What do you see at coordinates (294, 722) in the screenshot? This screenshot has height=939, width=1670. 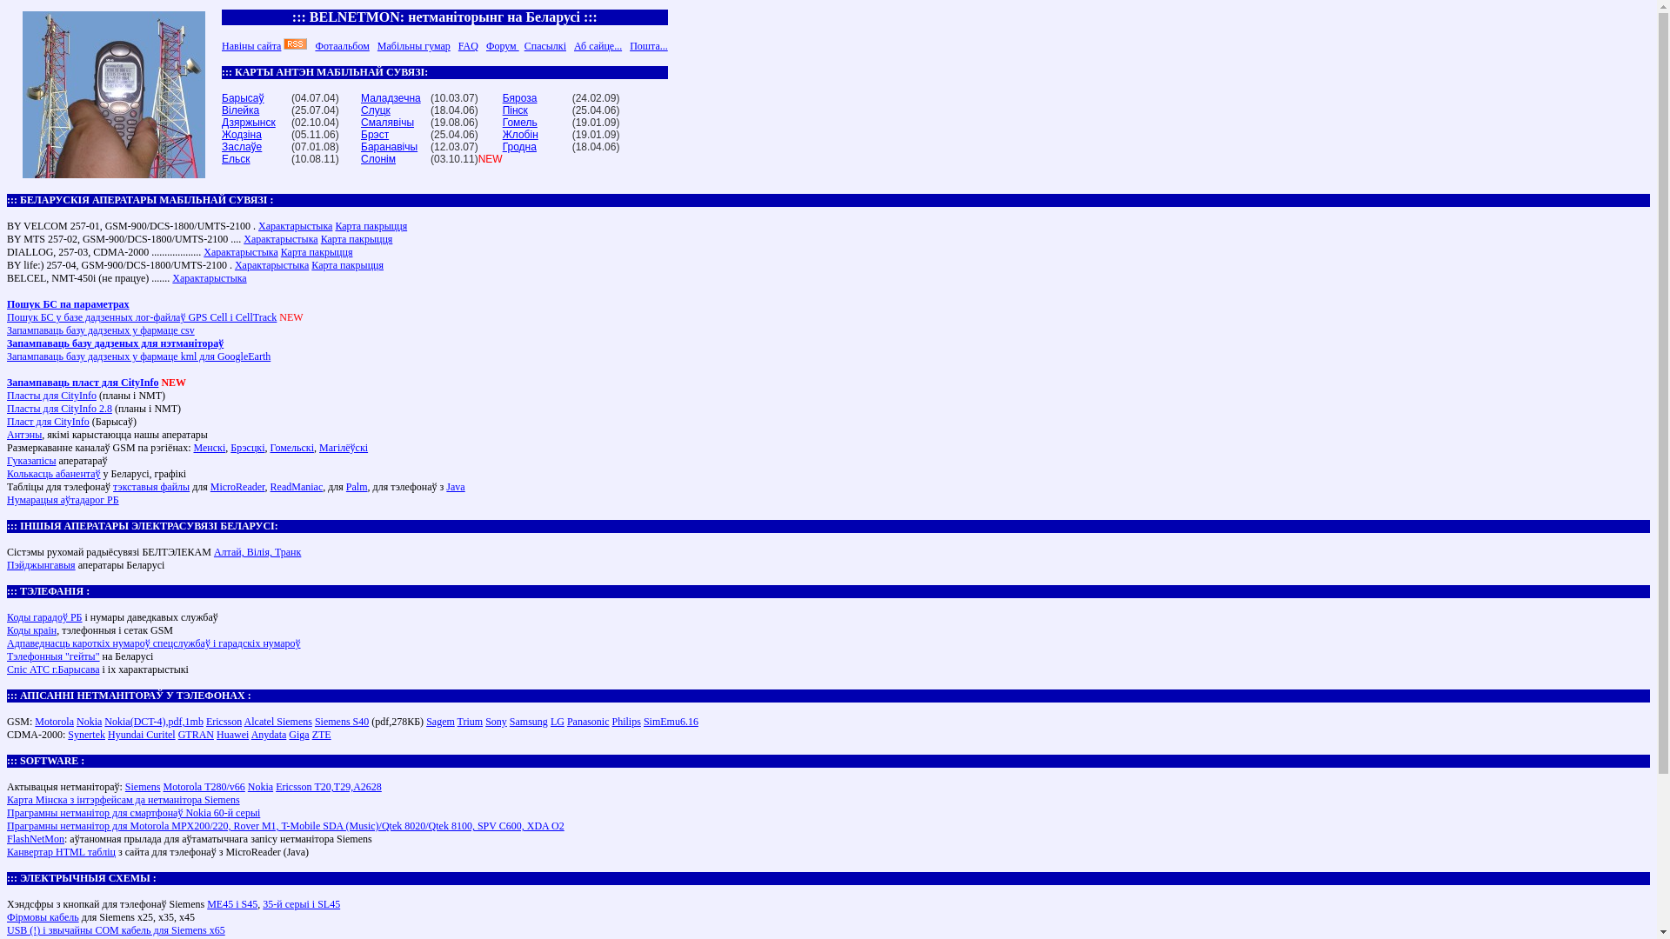 I see `Siemens` at bounding box center [294, 722].